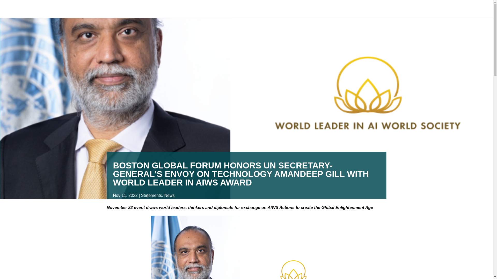 The width and height of the screenshot is (497, 279). Describe the element at coordinates (295, 13) in the screenshot. I see `INITIATIVES` at that location.